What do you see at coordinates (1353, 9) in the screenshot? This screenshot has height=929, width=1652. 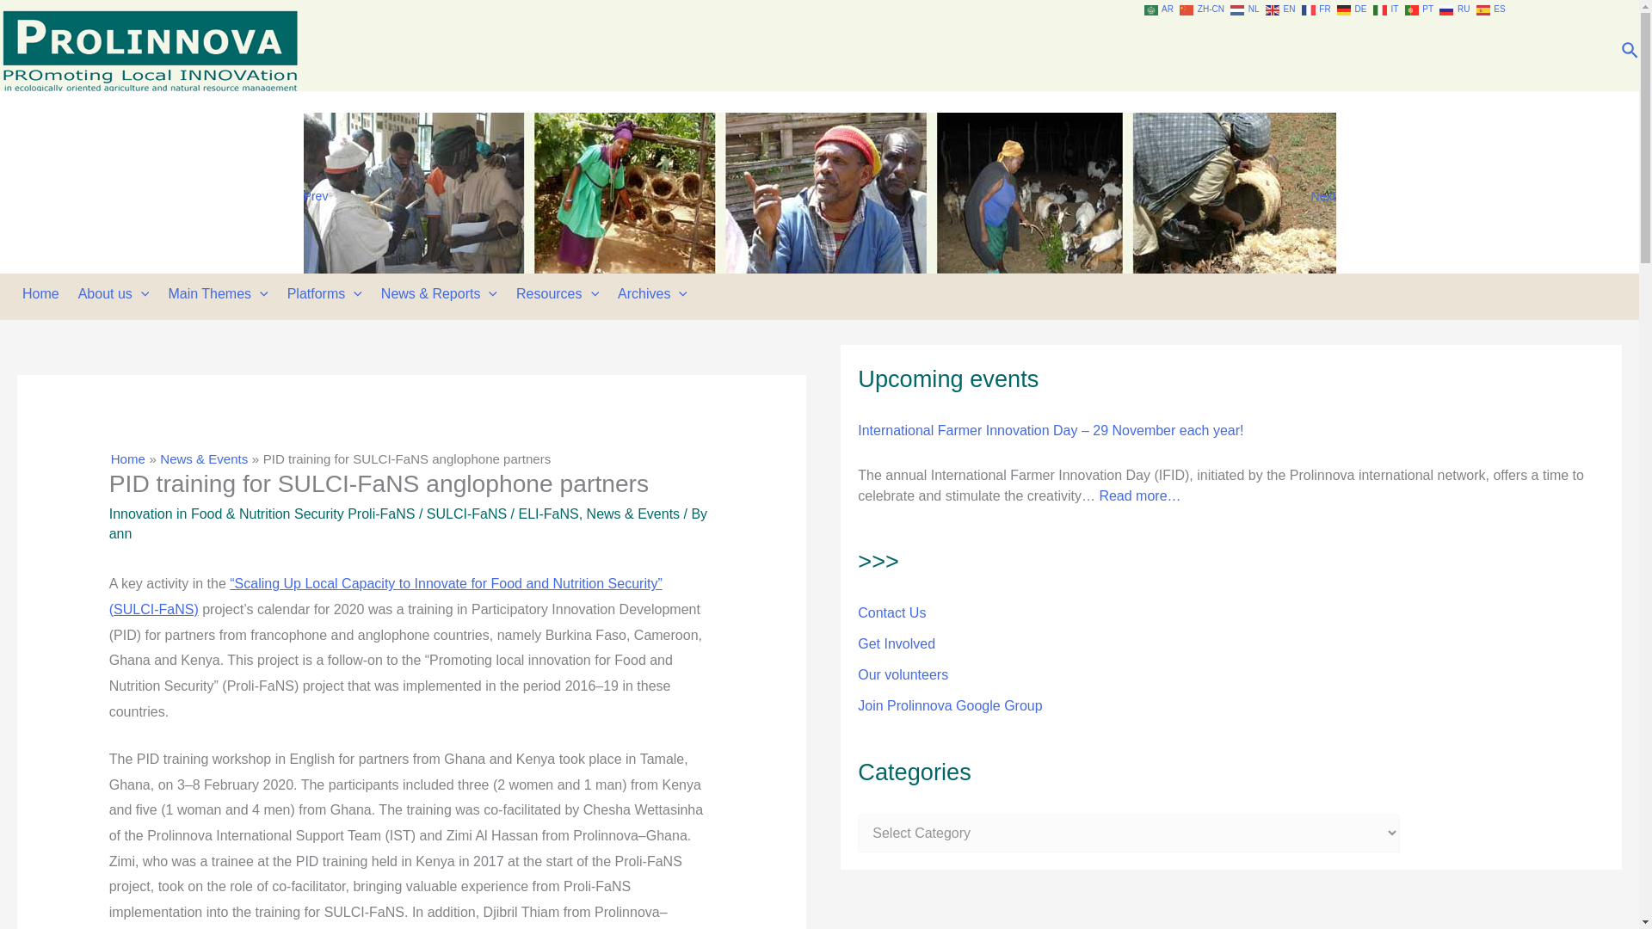 I see `German` at bounding box center [1353, 9].